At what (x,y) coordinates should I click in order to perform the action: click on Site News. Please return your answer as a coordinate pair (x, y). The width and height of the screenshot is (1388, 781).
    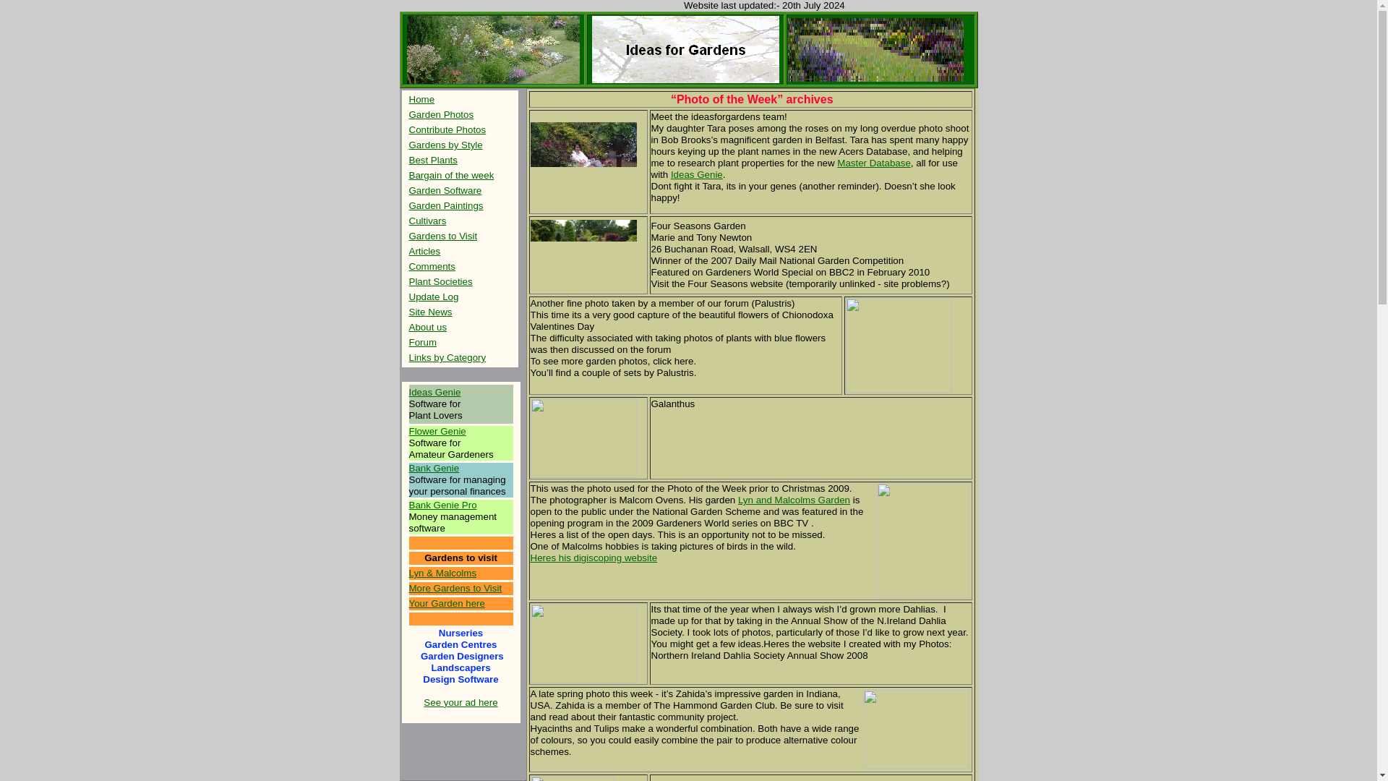
    Looking at the image, I should click on (431, 312).